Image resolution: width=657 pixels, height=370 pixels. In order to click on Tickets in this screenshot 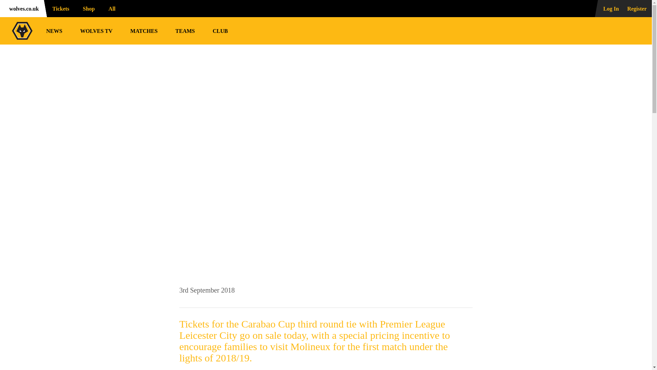, I will do `click(59, 8)`.